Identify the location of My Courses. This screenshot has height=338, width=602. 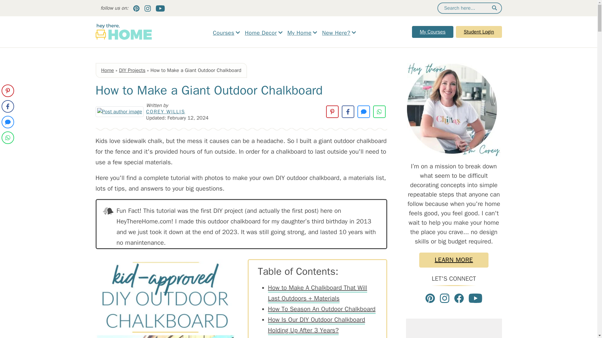
(432, 31).